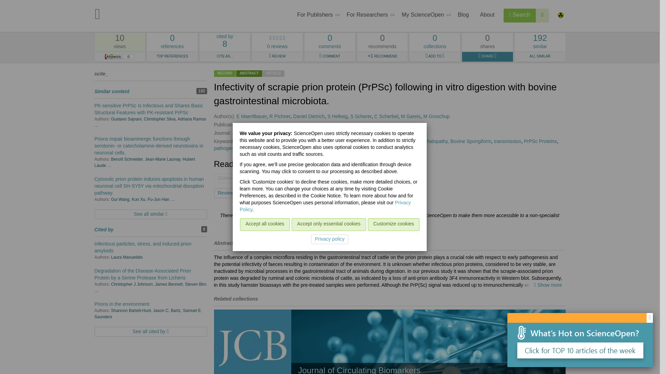  What do you see at coordinates (369, 16) in the screenshot?
I see `Bookmark` at bounding box center [369, 16].